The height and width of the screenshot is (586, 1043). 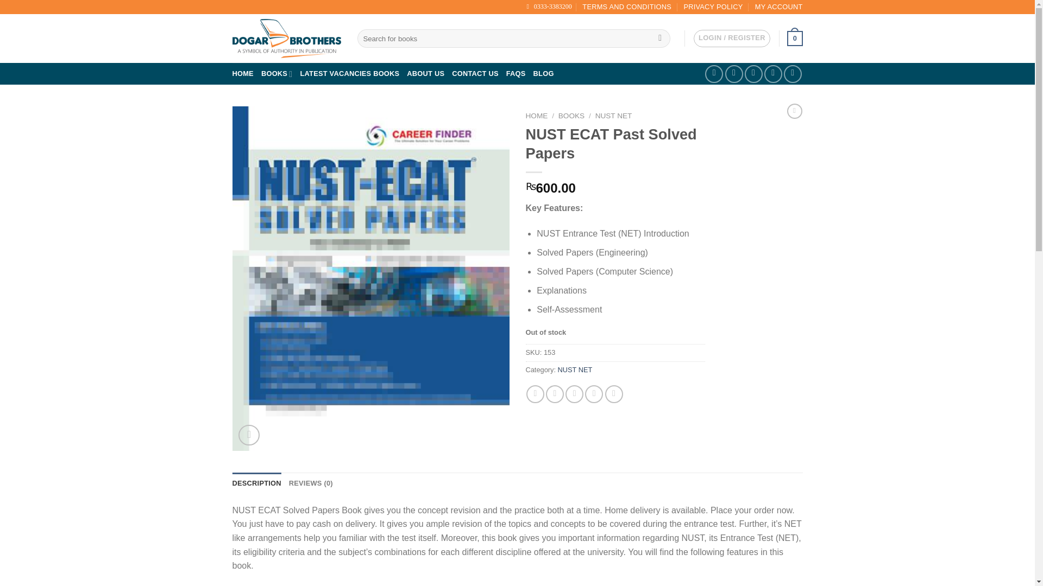 What do you see at coordinates (277, 73) in the screenshot?
I see `BOOKS` at bounding box center [277, 73].